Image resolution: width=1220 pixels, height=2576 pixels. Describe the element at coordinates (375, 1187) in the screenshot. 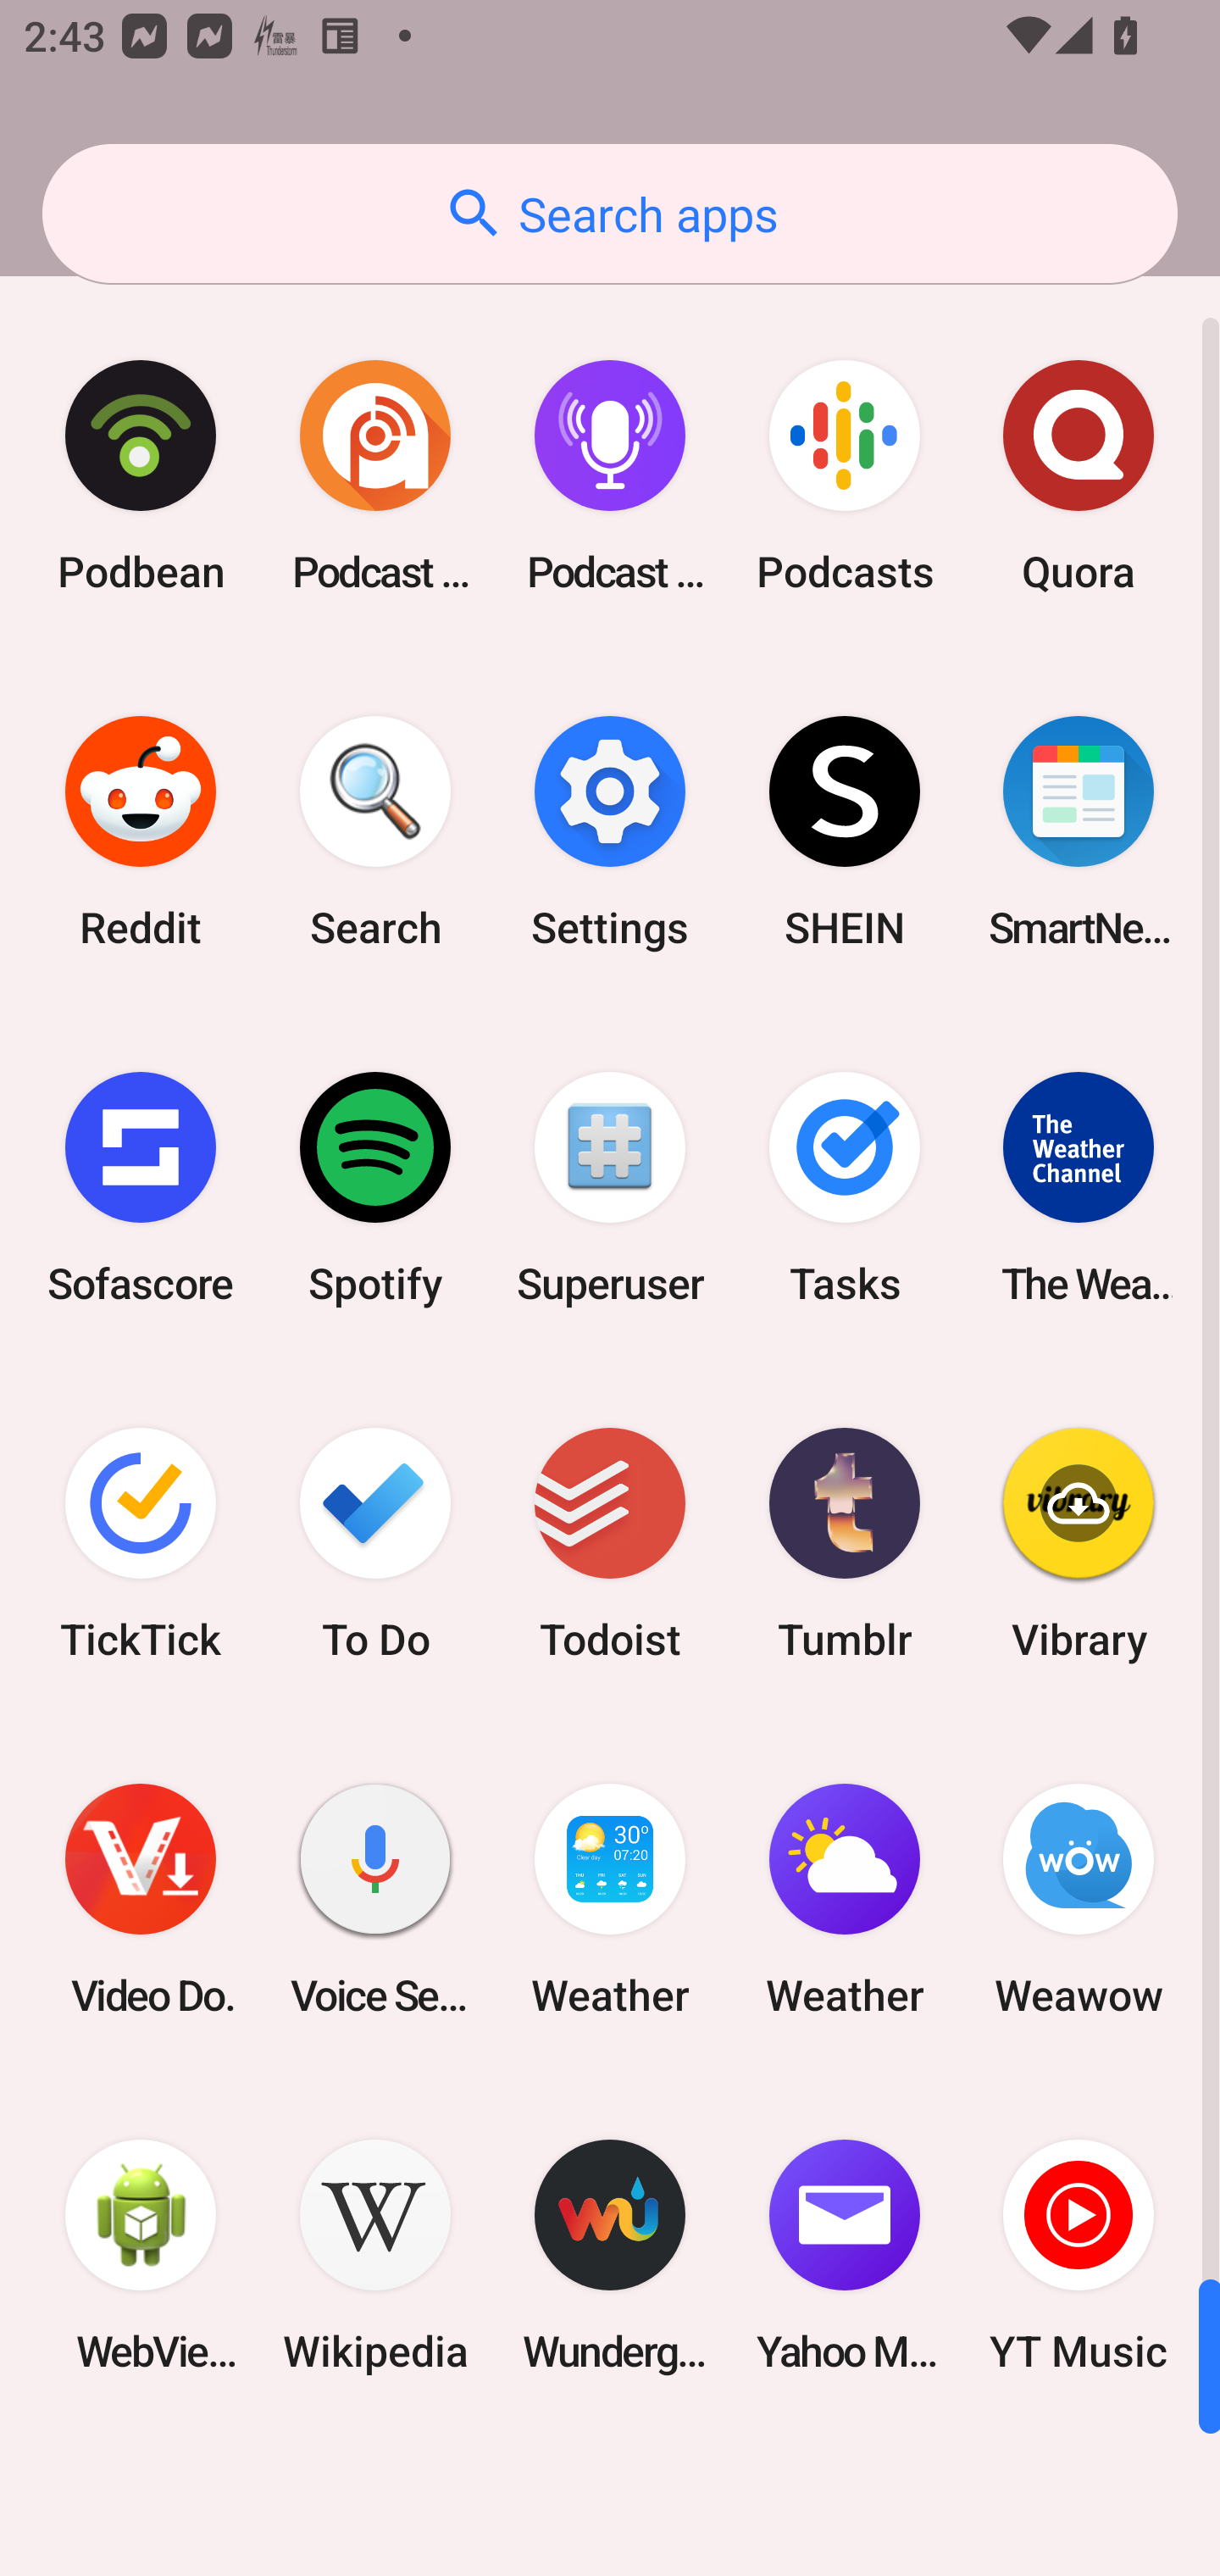

I see `Spotify` at that location.